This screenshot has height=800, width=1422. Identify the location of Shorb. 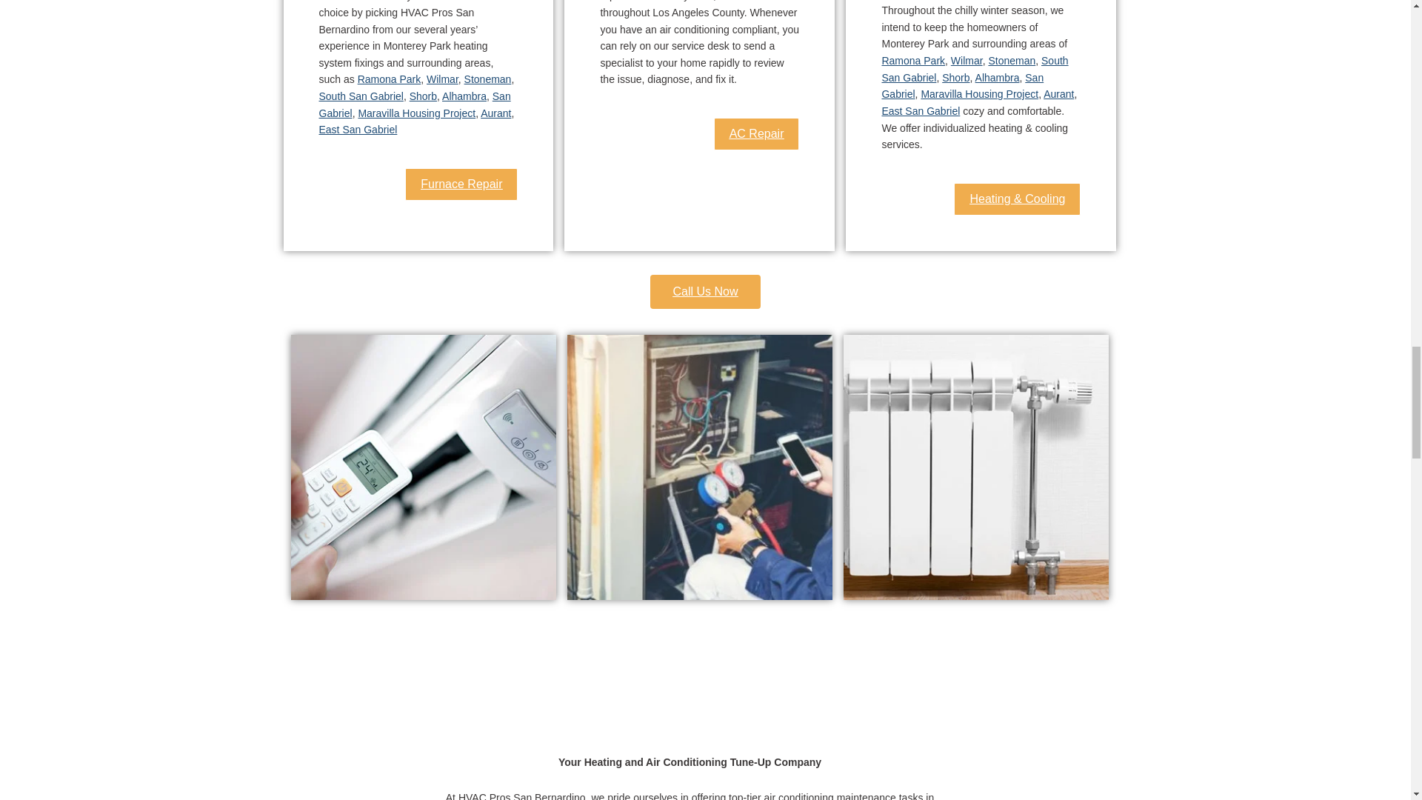
(422, 96).